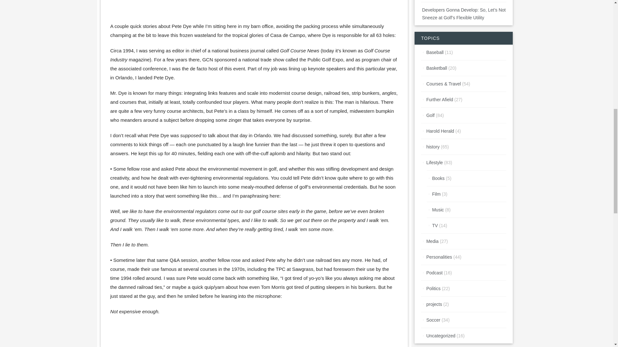 This screenshot has height=347, width=618. I want to click on history, so click(433, 147).